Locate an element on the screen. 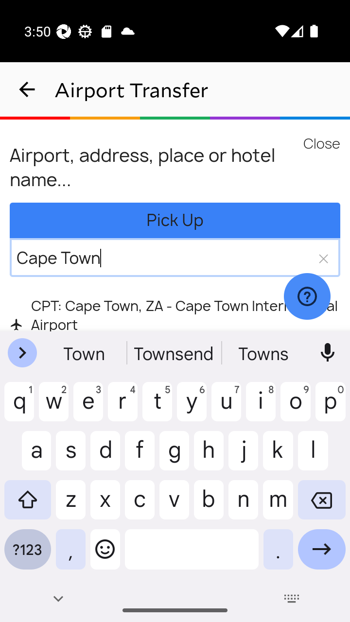  Cape Town is located at coordinates (161, 258).